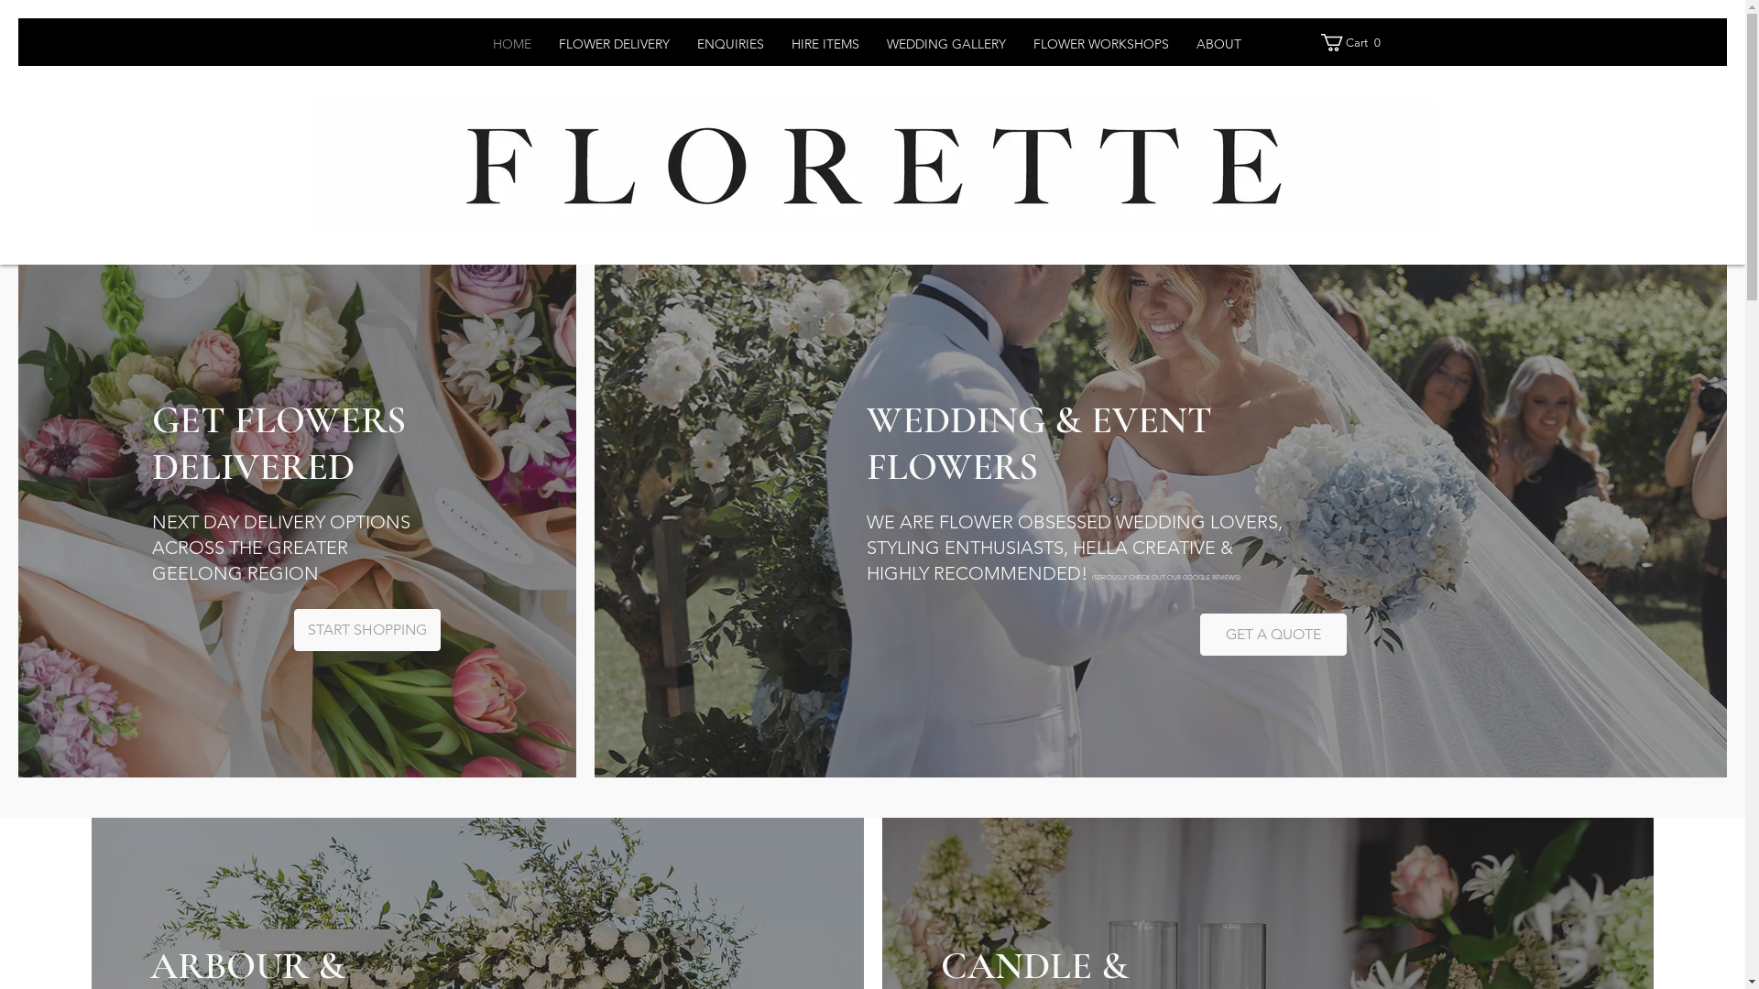  I want to click on GET A QUOTE, so click(1273, 635).